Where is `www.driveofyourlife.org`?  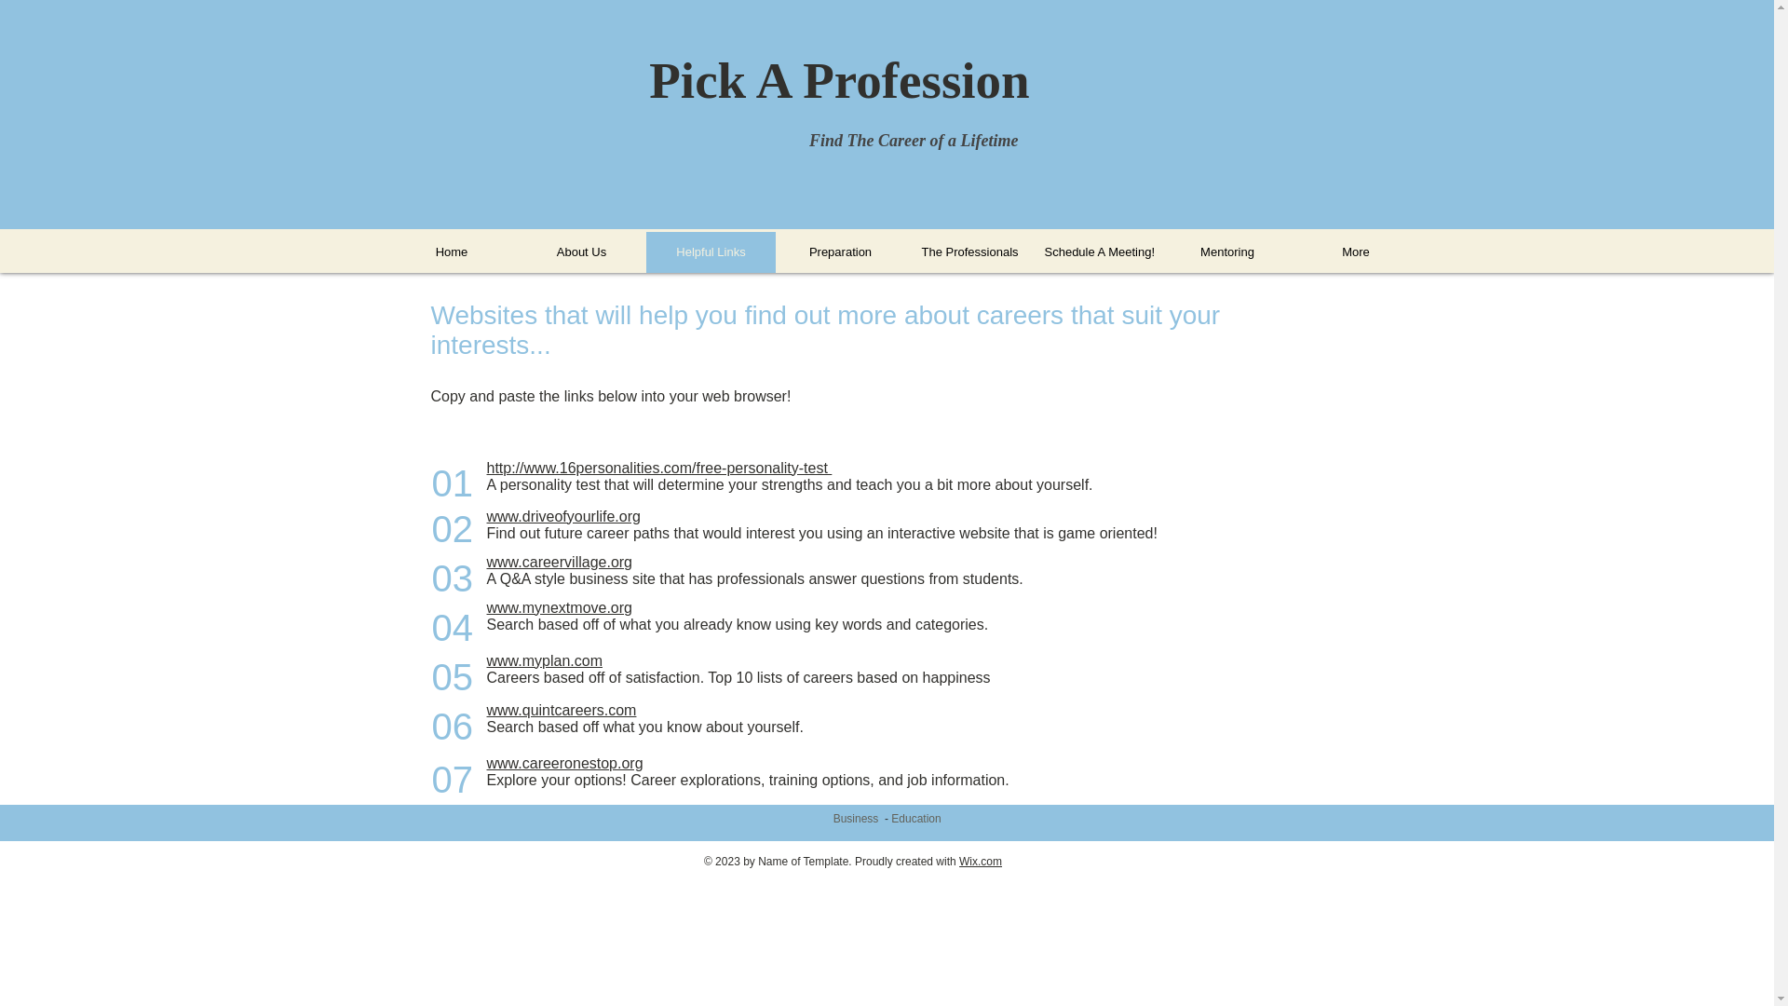
www.driveofyourlife.org is located at coordinates (562, 516).